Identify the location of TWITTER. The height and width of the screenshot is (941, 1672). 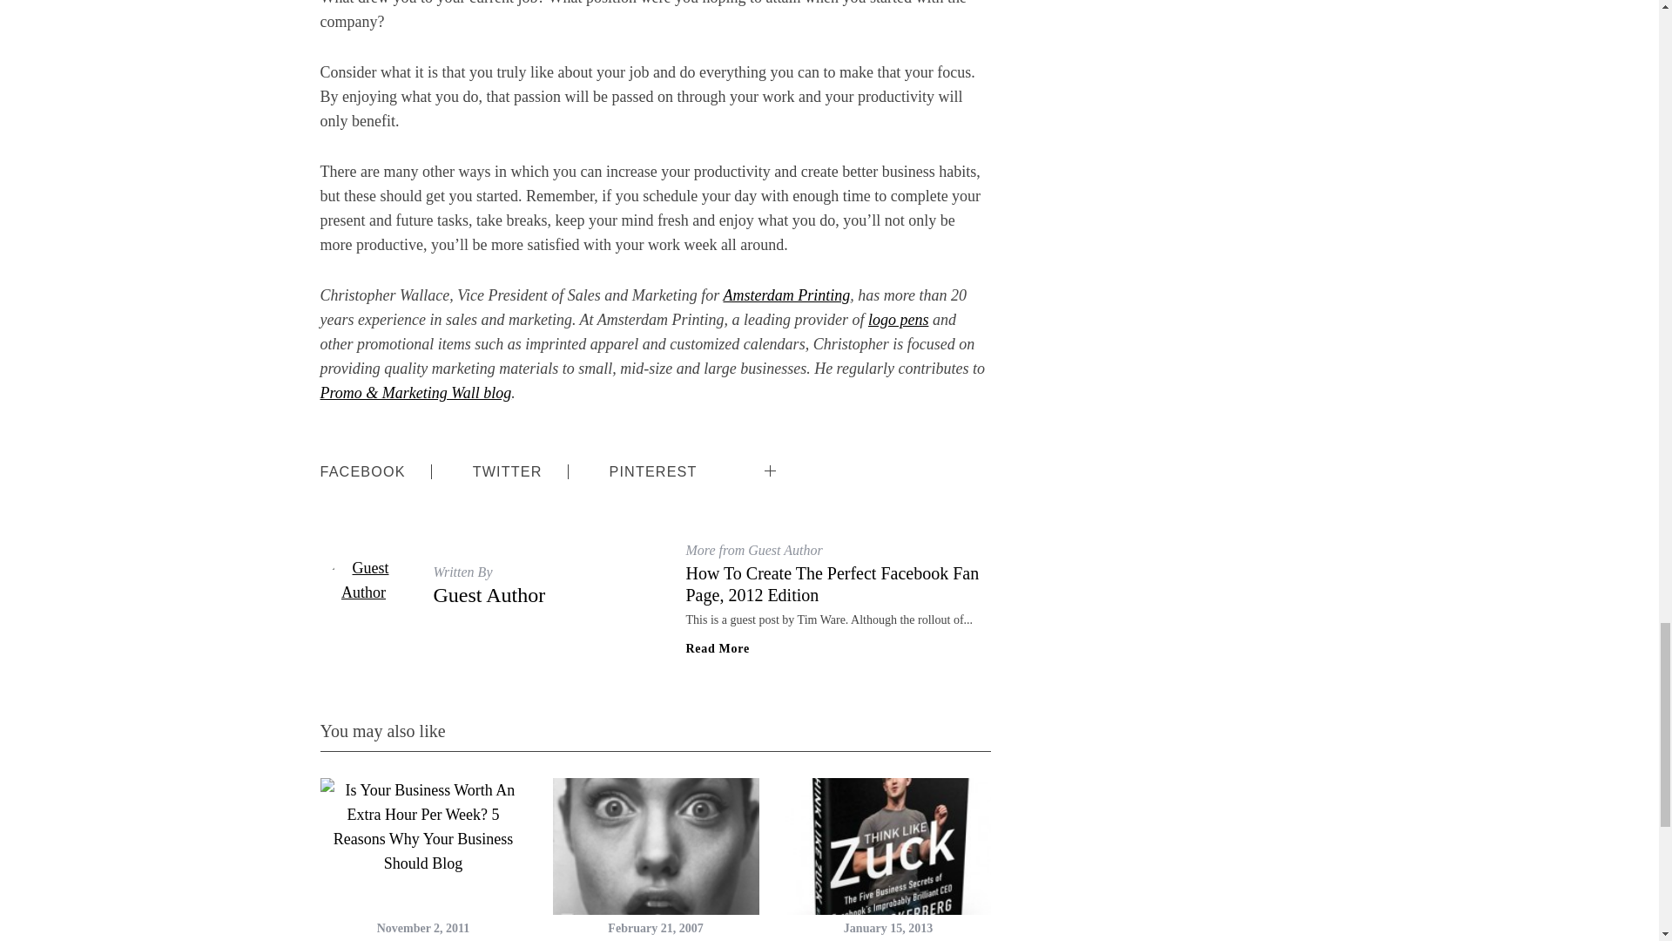
(507, 470).